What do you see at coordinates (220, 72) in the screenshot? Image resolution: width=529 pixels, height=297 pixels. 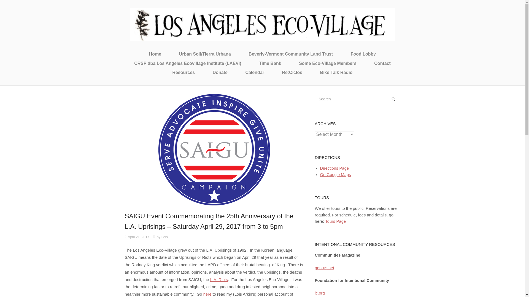 I see `Donate` at bounding box center [220, 72].